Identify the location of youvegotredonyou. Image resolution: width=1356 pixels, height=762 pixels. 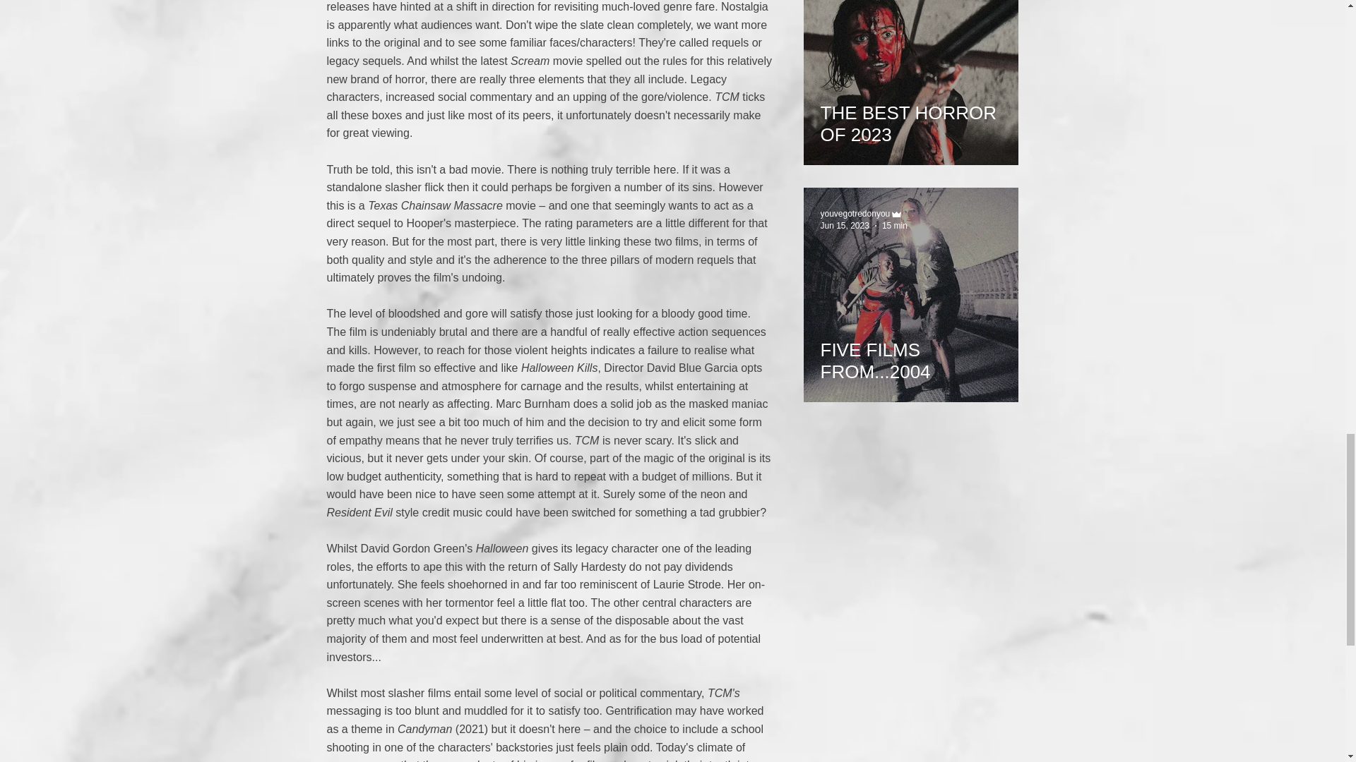
(855, 213).